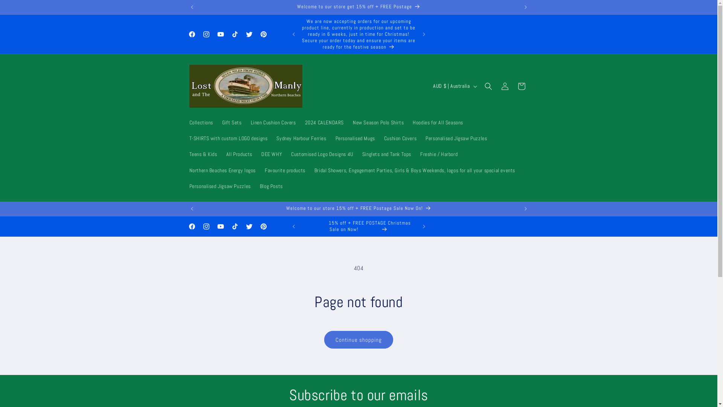  I want to click on Continue shopping, so click(358, 340).